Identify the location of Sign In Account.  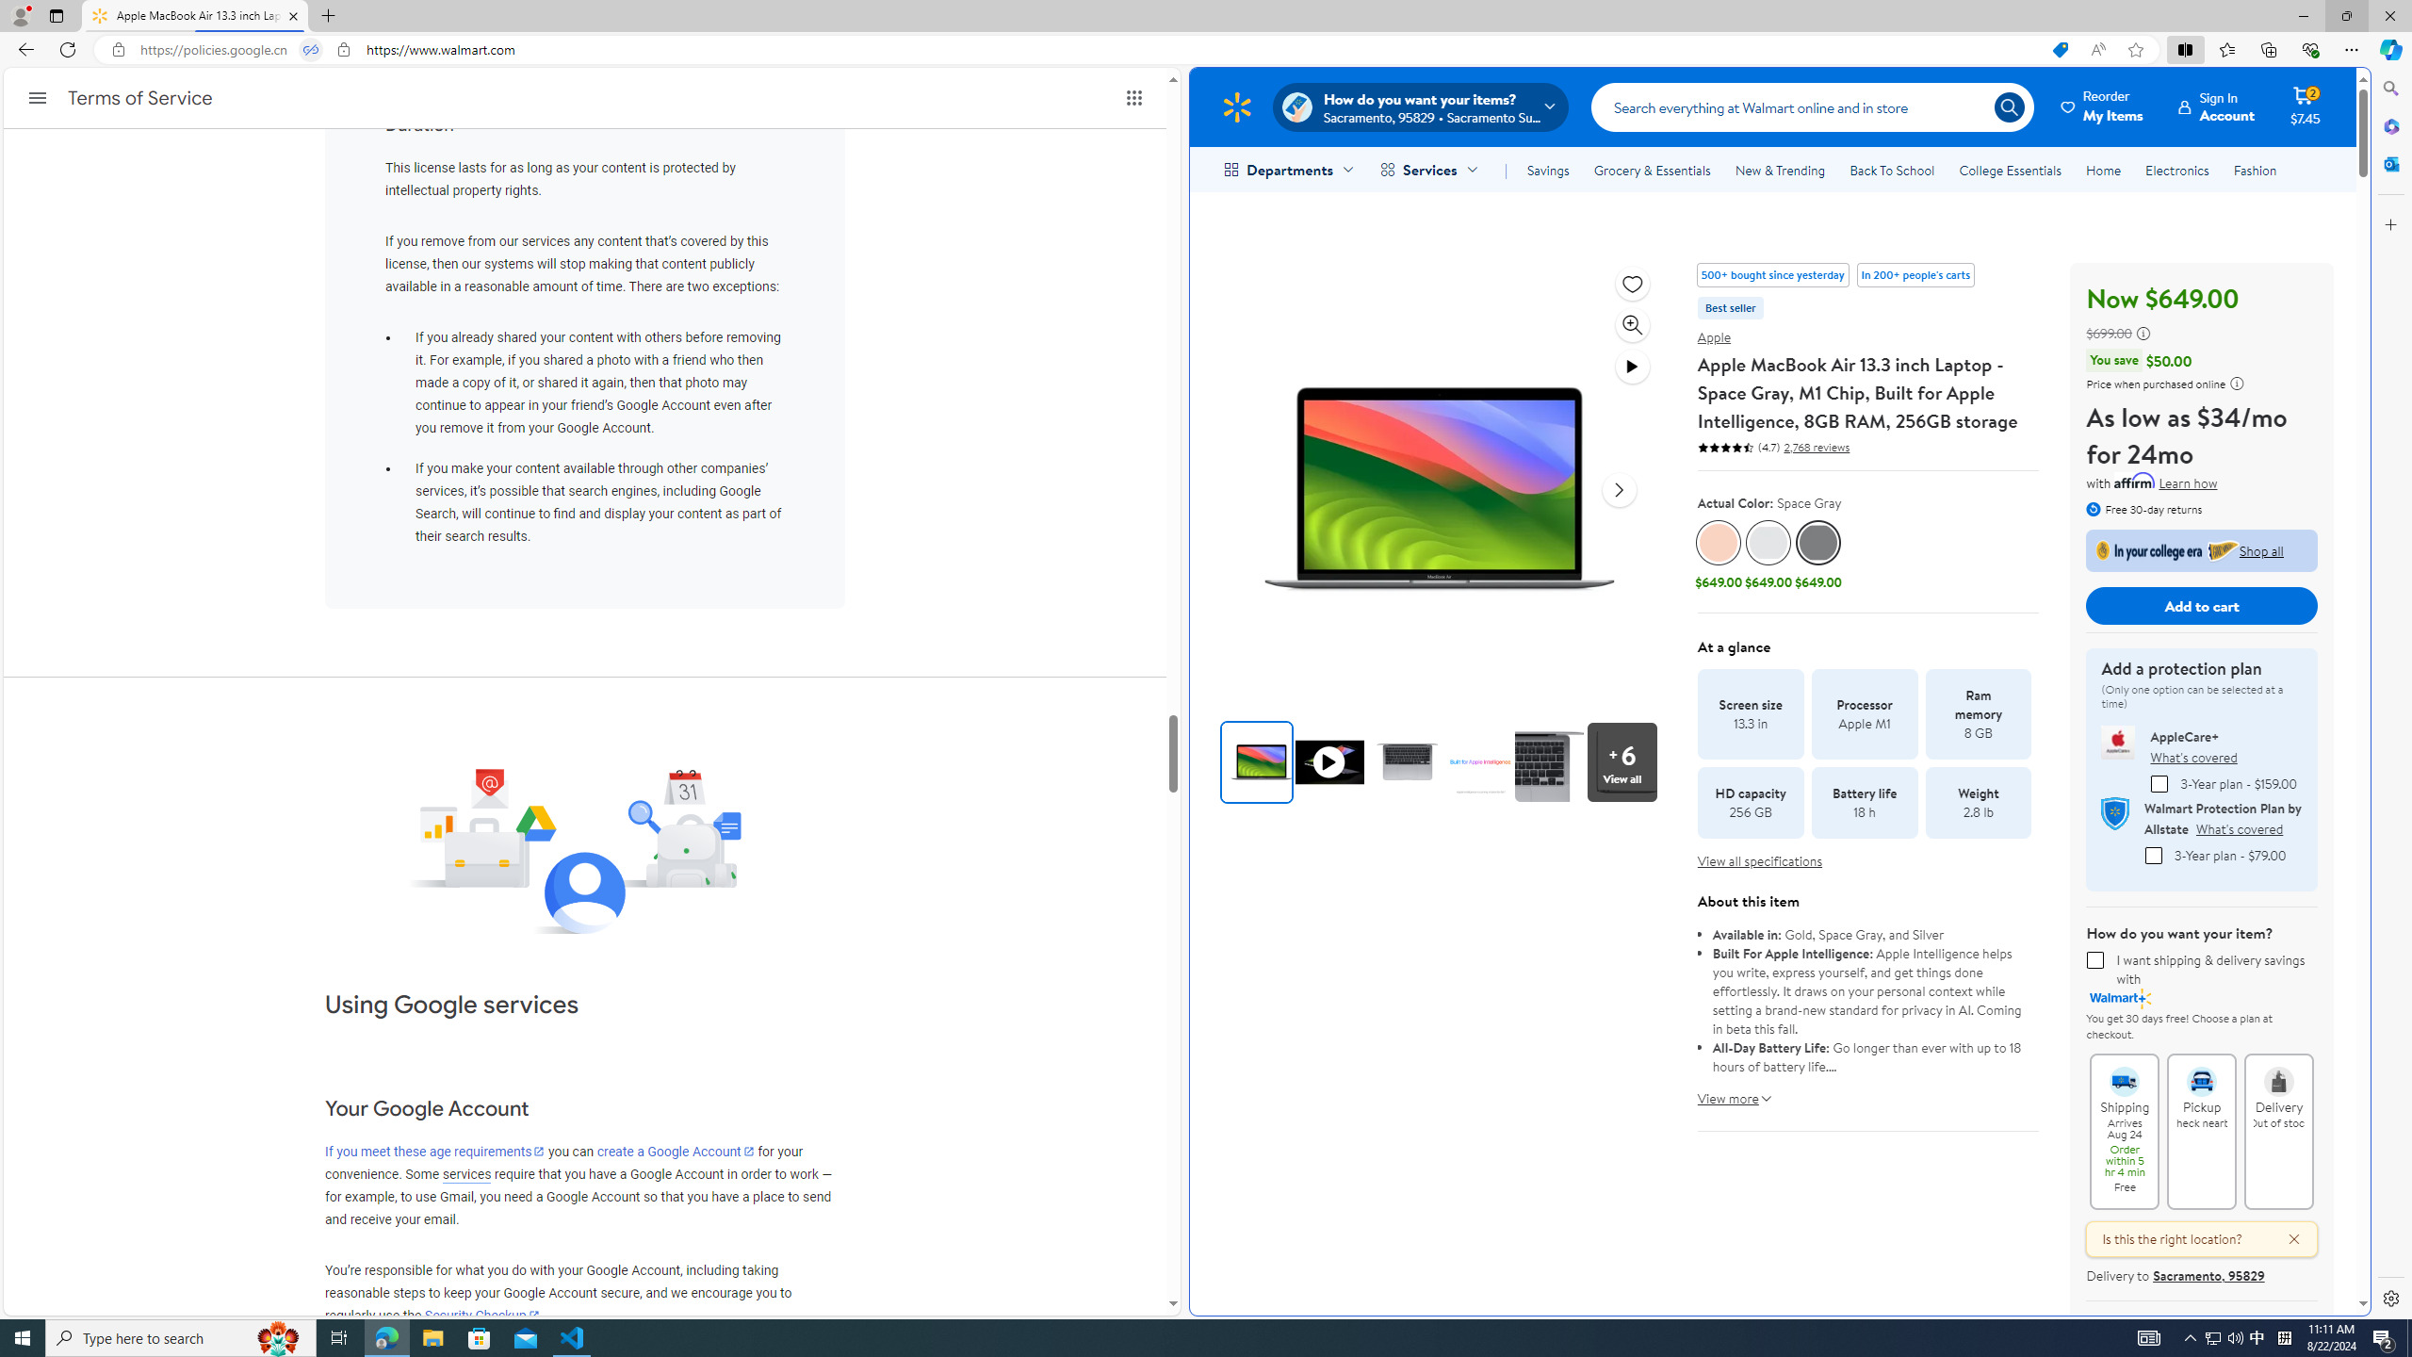
(2217, 106).